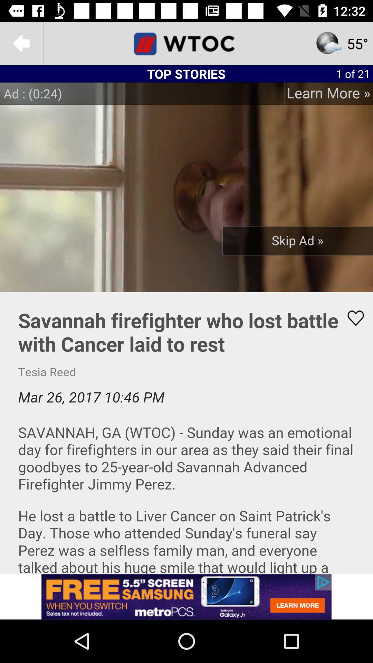  Describe the element at coordinates (22, 44) in the screenshot. I see `go back` at that location.